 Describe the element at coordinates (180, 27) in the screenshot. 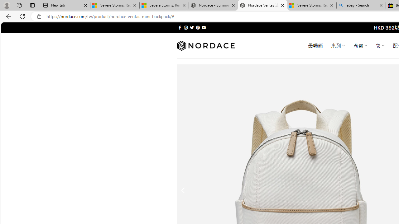

I see `Follow on Facebook` at that location.